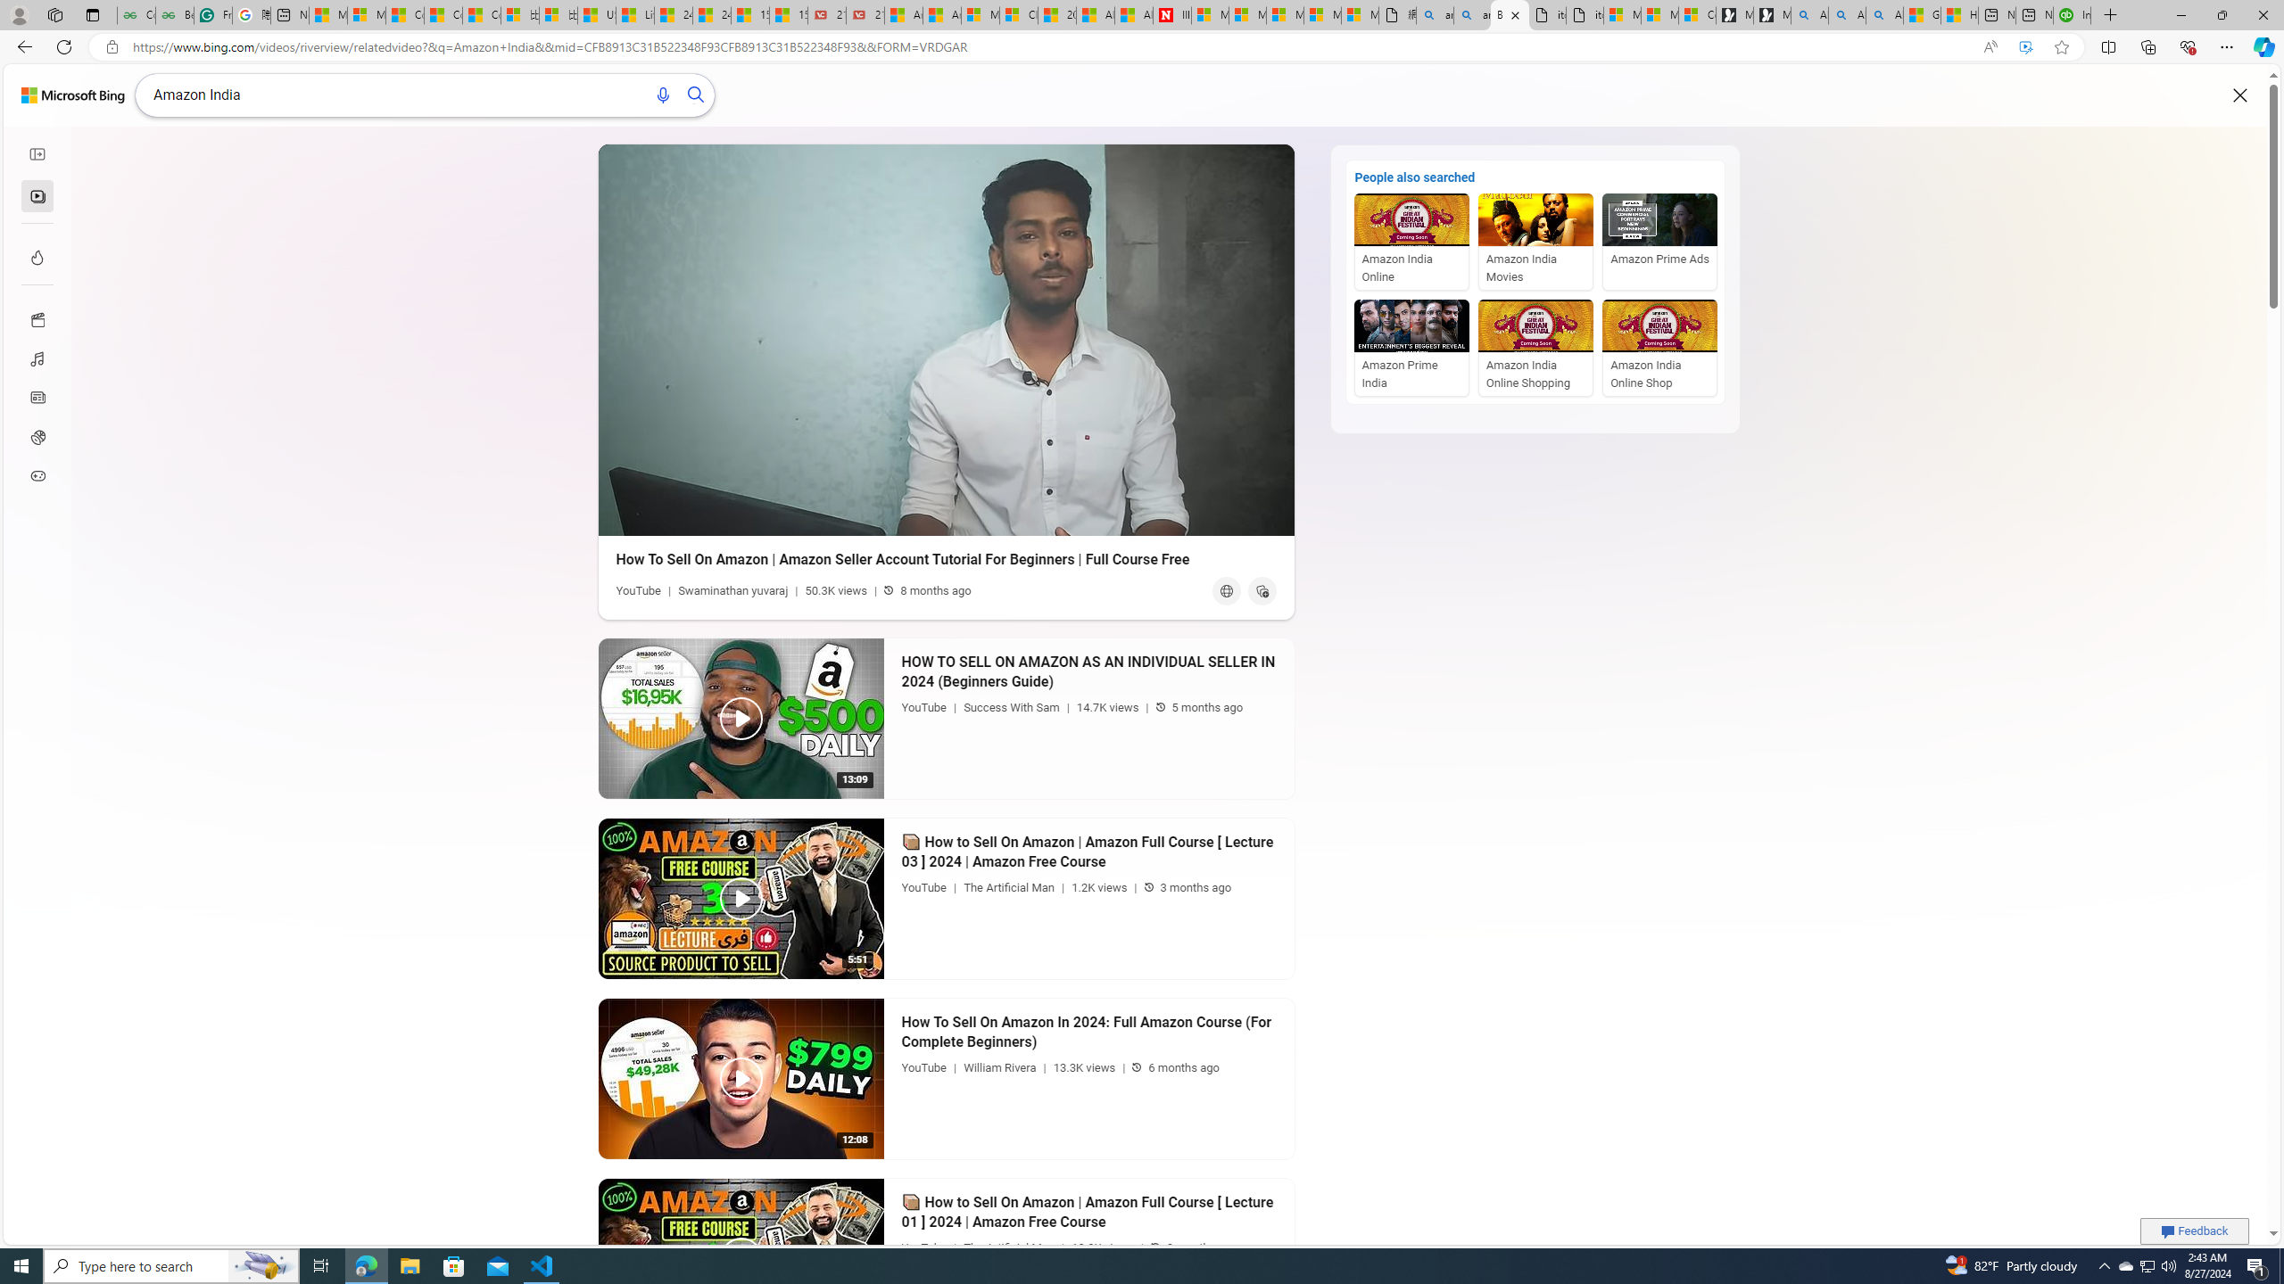  Describe the element at coordinates (597, 15) in the screenshot. I see `USA TODAY - MSN` at that location.